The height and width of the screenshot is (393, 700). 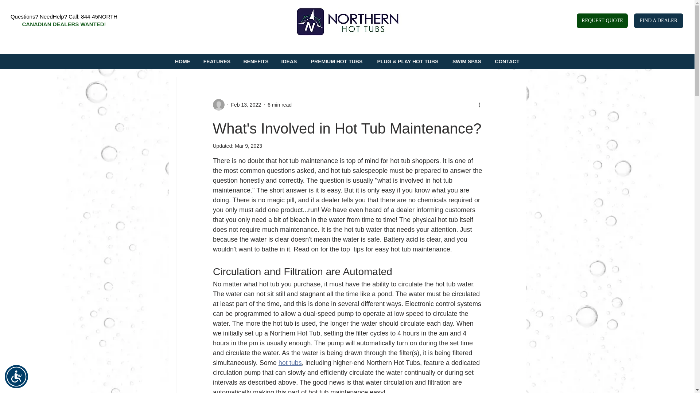 I want to click on Accessibility Menu, so click(x=16, y=377).